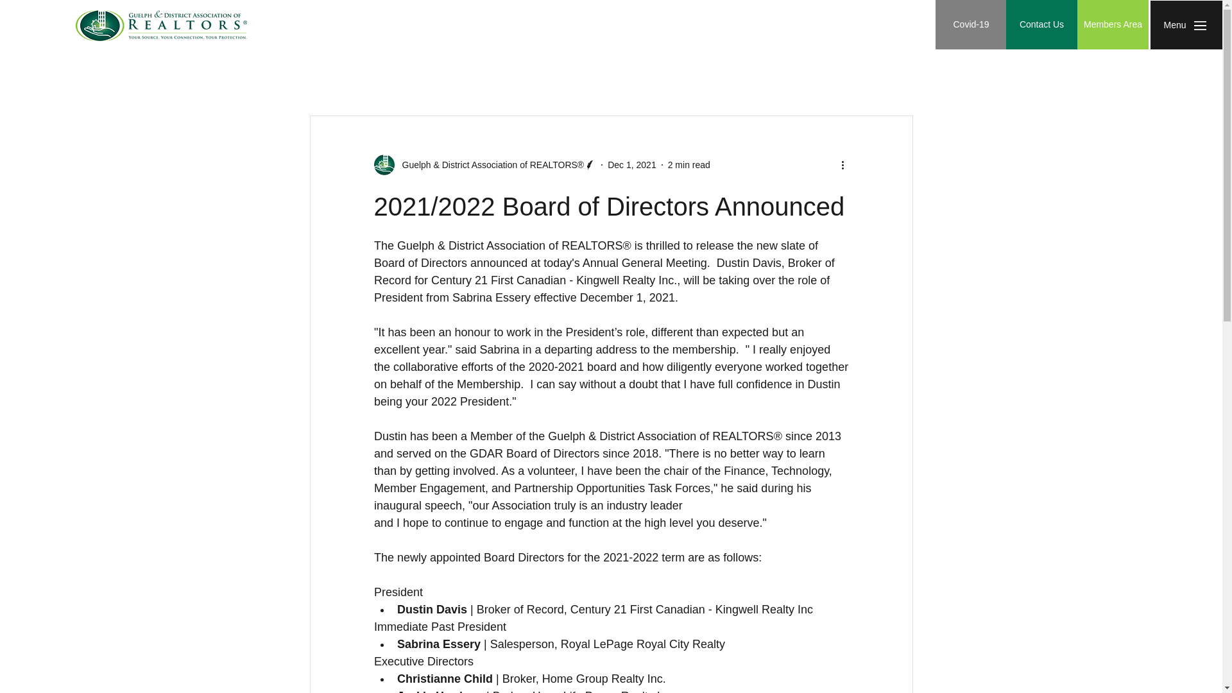  Describe the element at coordinates (1041, 24) in the screenshot. I see `Contact Us` at that location.